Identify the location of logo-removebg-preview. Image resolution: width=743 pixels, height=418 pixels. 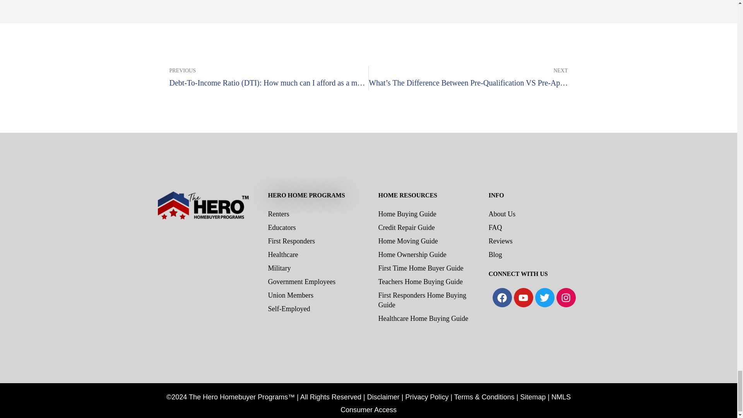
(203, 247).